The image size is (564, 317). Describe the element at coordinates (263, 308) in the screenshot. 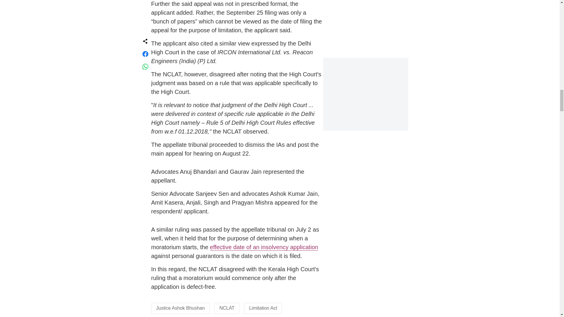

I see `Limitation Act` at that location.